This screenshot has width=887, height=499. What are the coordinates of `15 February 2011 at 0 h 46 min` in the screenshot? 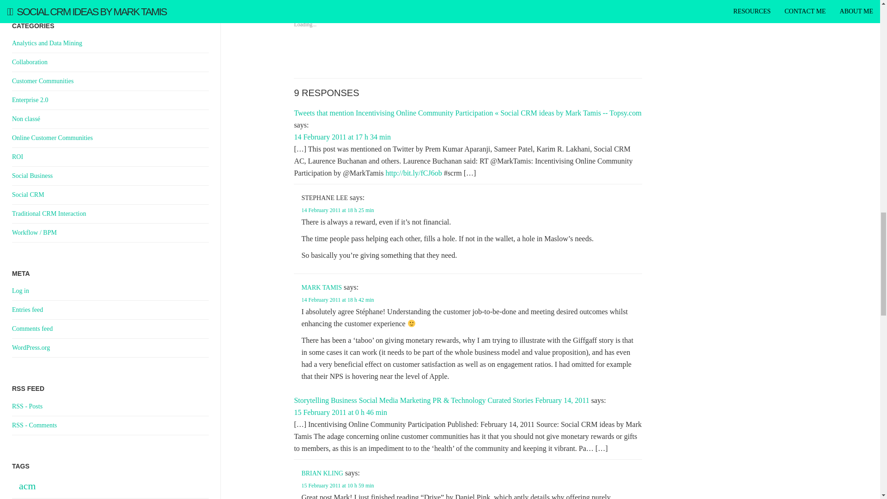 It's located at (340, 412).